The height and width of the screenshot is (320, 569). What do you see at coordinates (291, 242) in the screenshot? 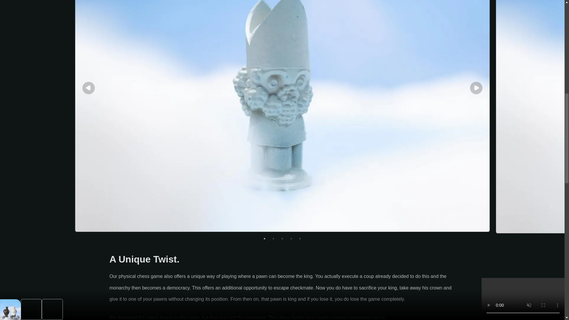
I see `4` at bounding box center [291, 242].